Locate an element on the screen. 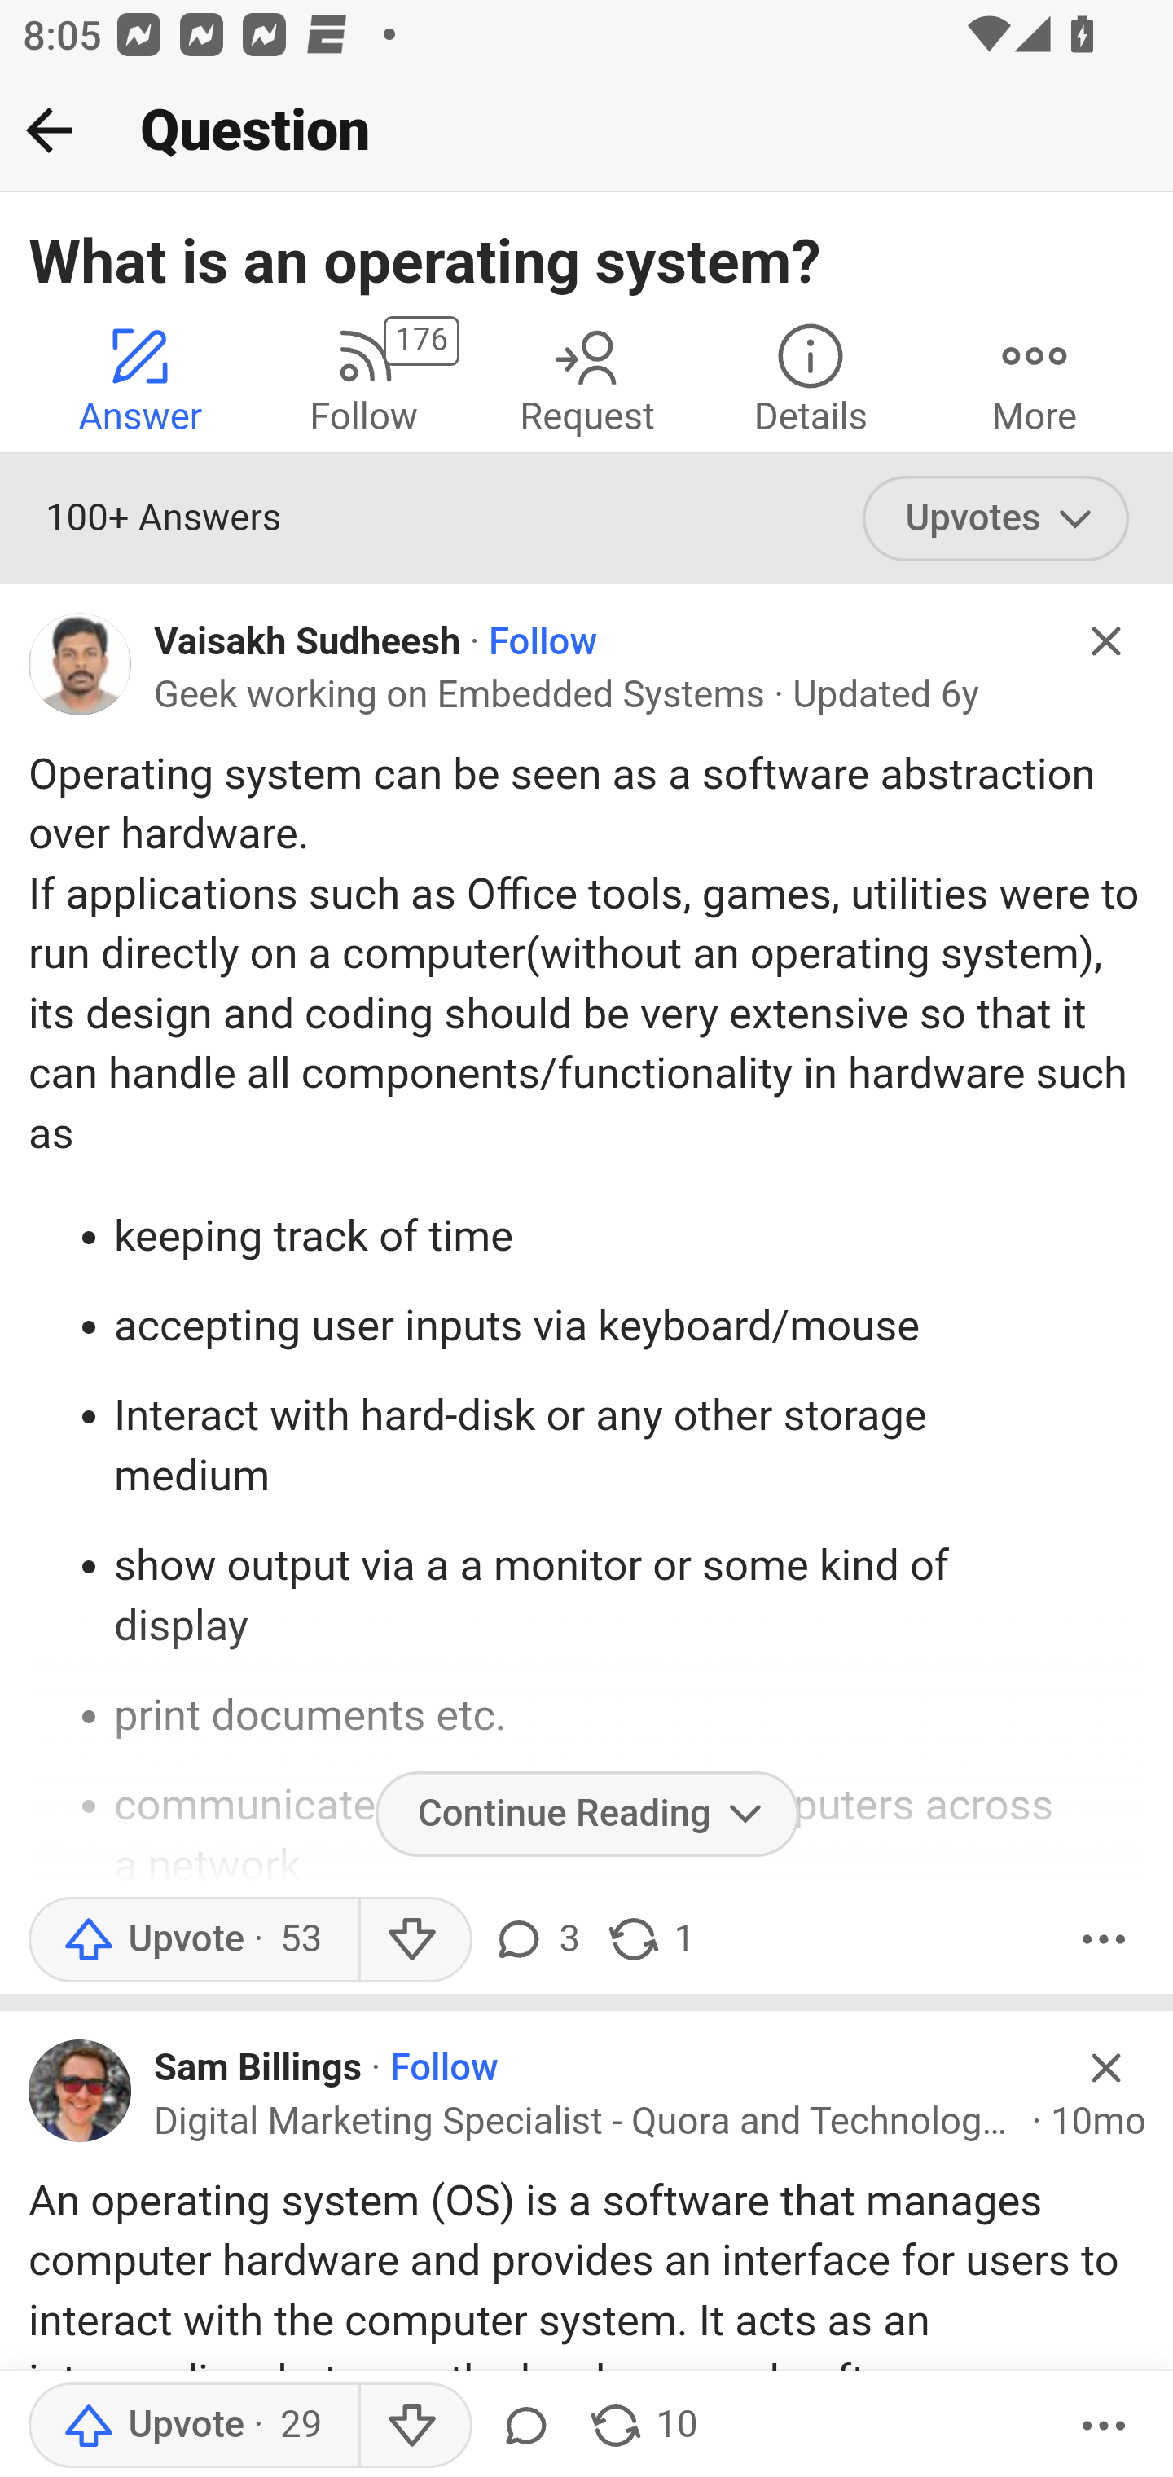  Back Question is located at coordinates (586, 131).